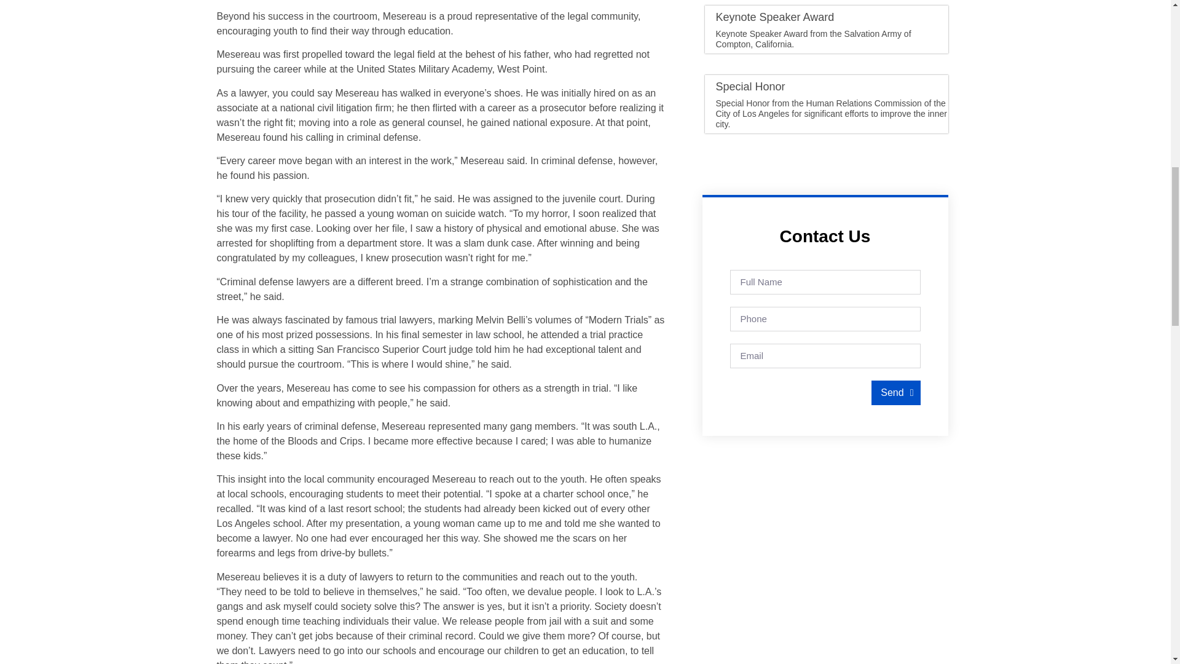 The image size is (1180, 664). Describe the element at coordinates (750, 86) in the screenshot. I see `Special Honor` at that location.